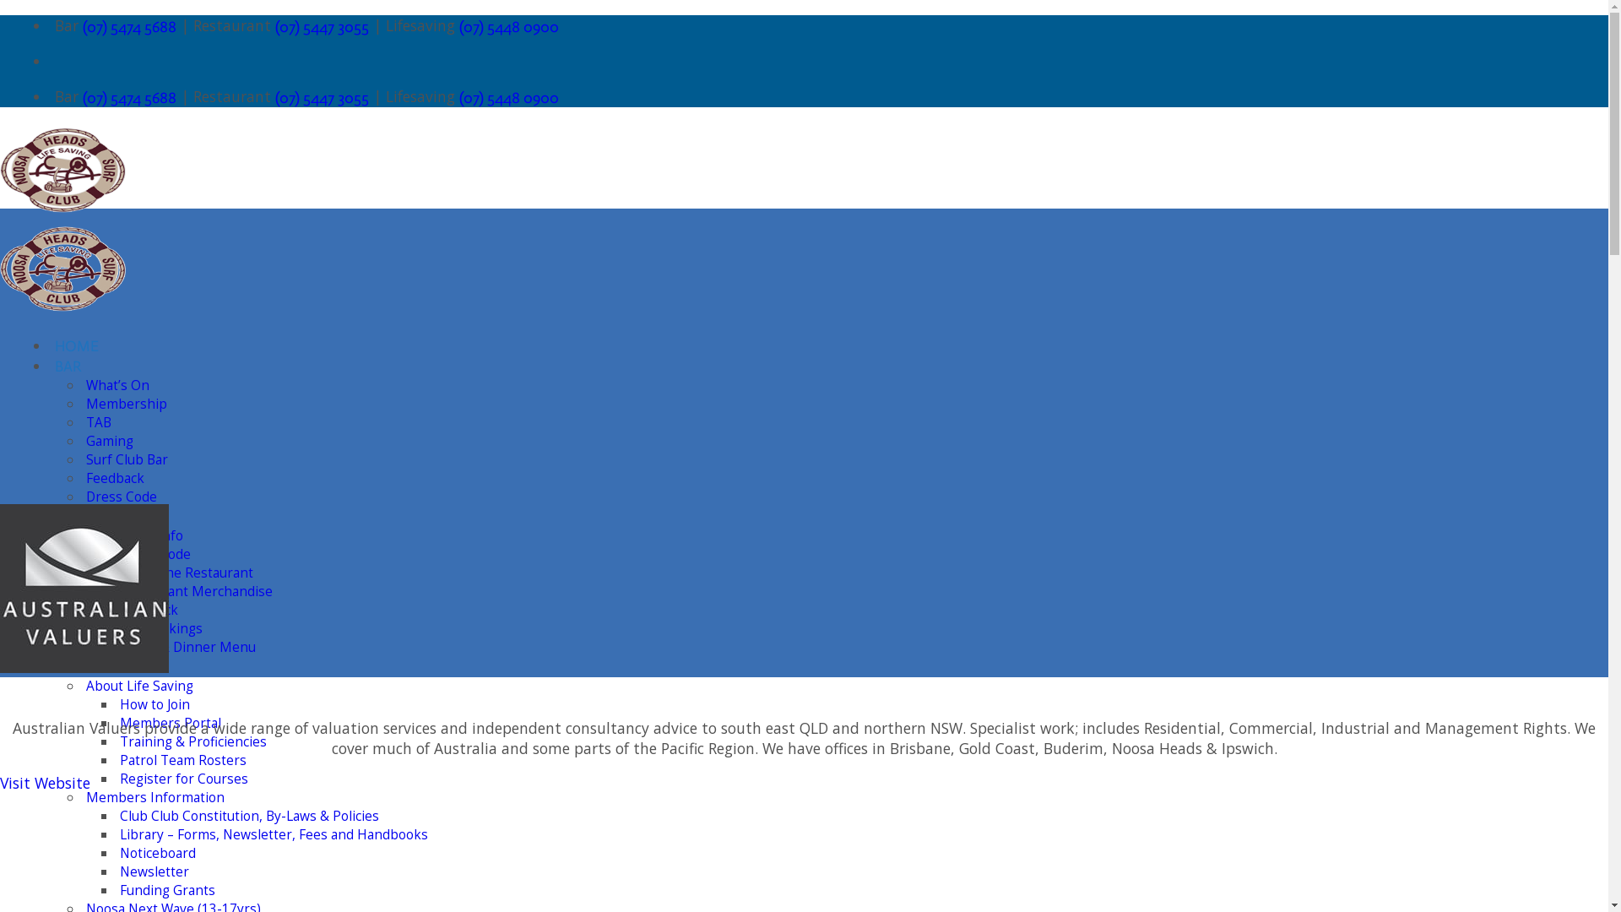  What do you see at coordinates (46, 783) in the screenshot?
I see `Visit Website` at bounding box center [46, 783].